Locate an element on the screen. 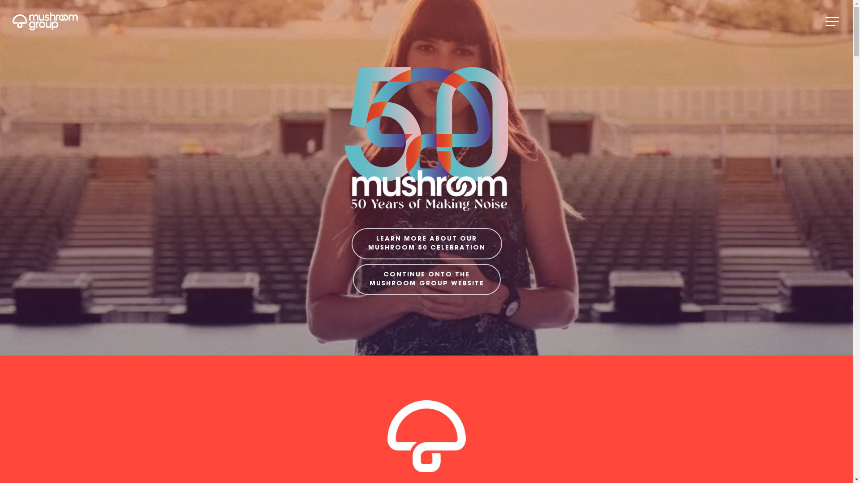  youtube is located at coordinates (666, 468).